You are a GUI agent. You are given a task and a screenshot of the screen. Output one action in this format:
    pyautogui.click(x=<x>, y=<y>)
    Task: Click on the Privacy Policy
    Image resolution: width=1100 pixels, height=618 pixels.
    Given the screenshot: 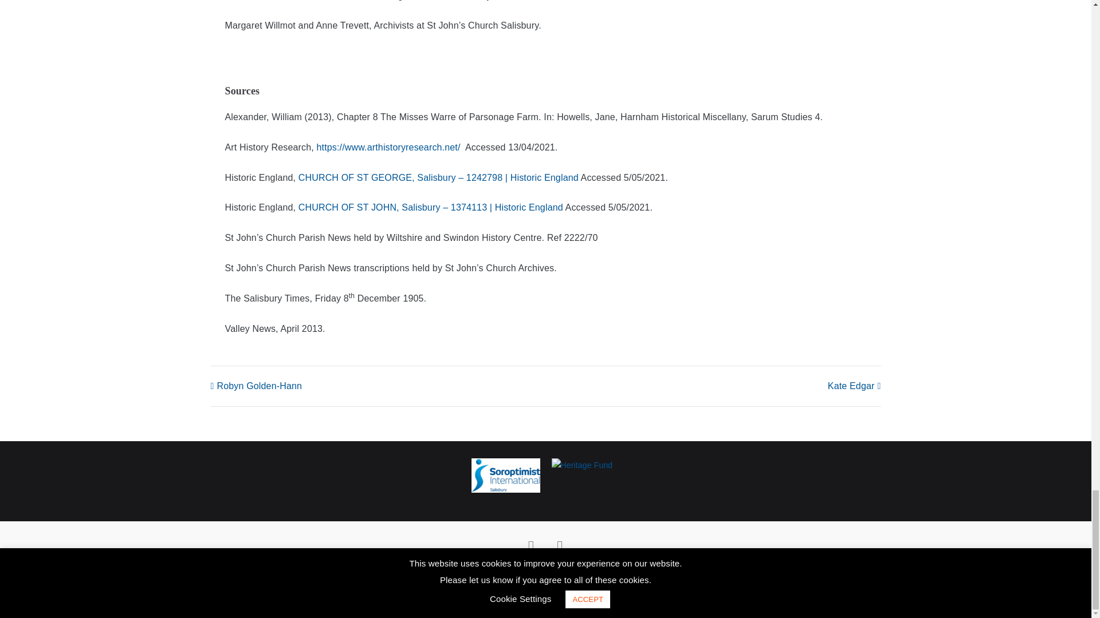 What is the action you would take?
    pyautogui.click(x=516, y=575)
    